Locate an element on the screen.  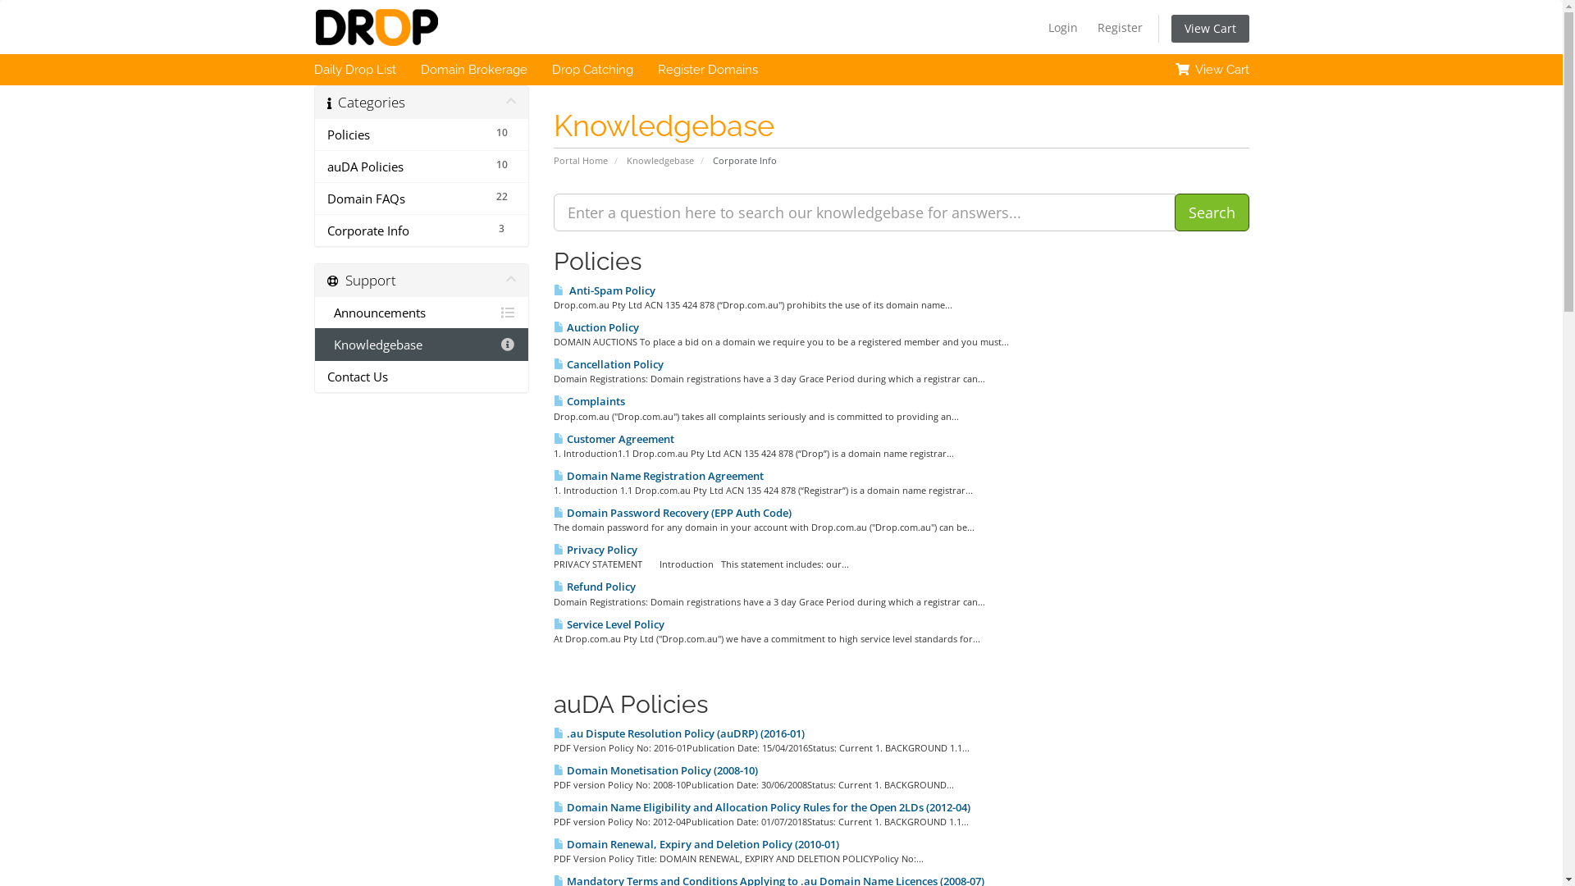
 Domain Monetisation Policy (2008-10) is located at coordinates (656, 770).